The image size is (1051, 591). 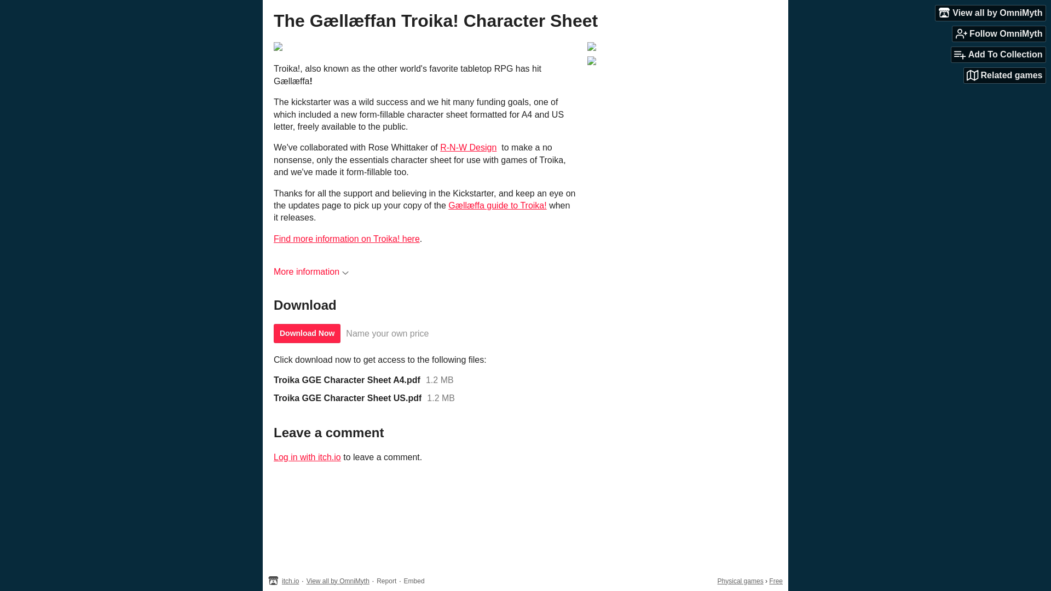 What do you see at coordinates (998, 55) in the screenshot?
I see `Add To Collection` at bounding box center [998, 55].